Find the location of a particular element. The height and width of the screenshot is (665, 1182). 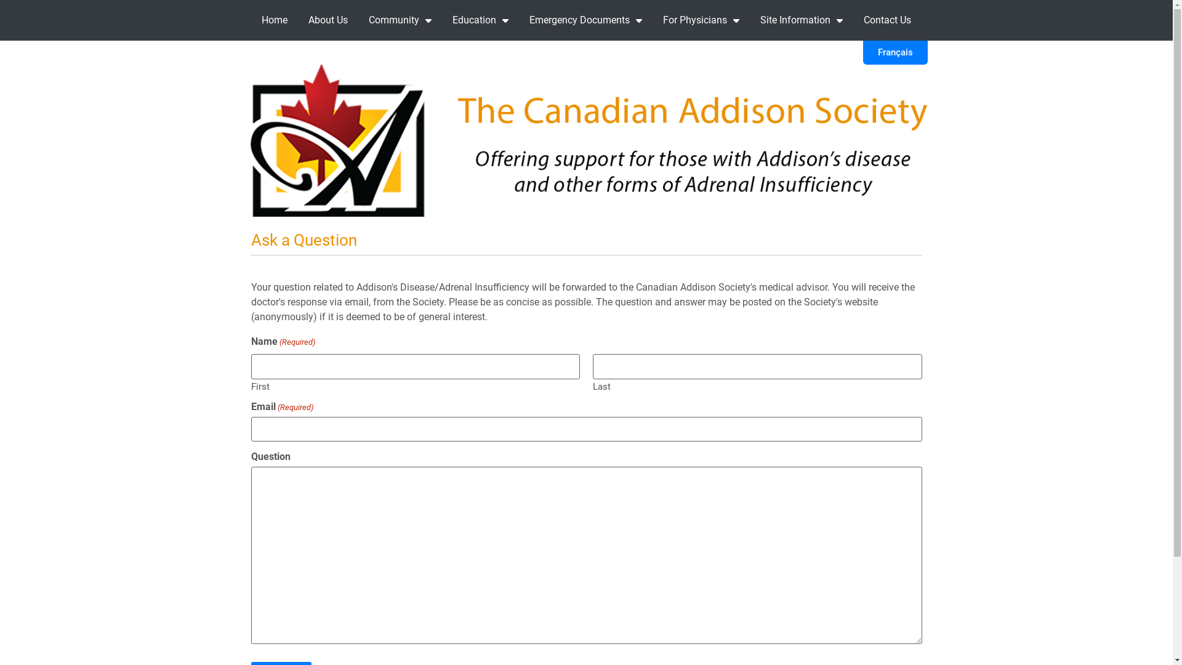

For Physicians is located at coordinates (701, 20).